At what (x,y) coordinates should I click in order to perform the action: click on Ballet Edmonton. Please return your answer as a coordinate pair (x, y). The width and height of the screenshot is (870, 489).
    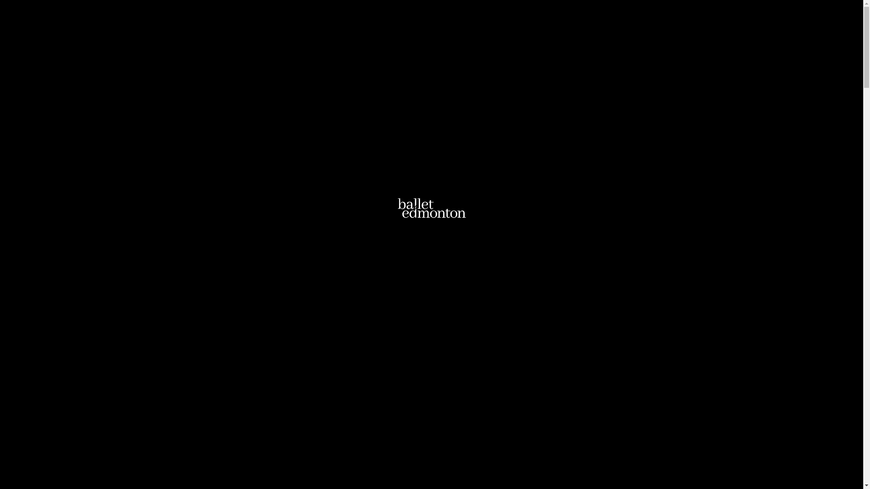
    Looking at the image, I should click on (221, 23).